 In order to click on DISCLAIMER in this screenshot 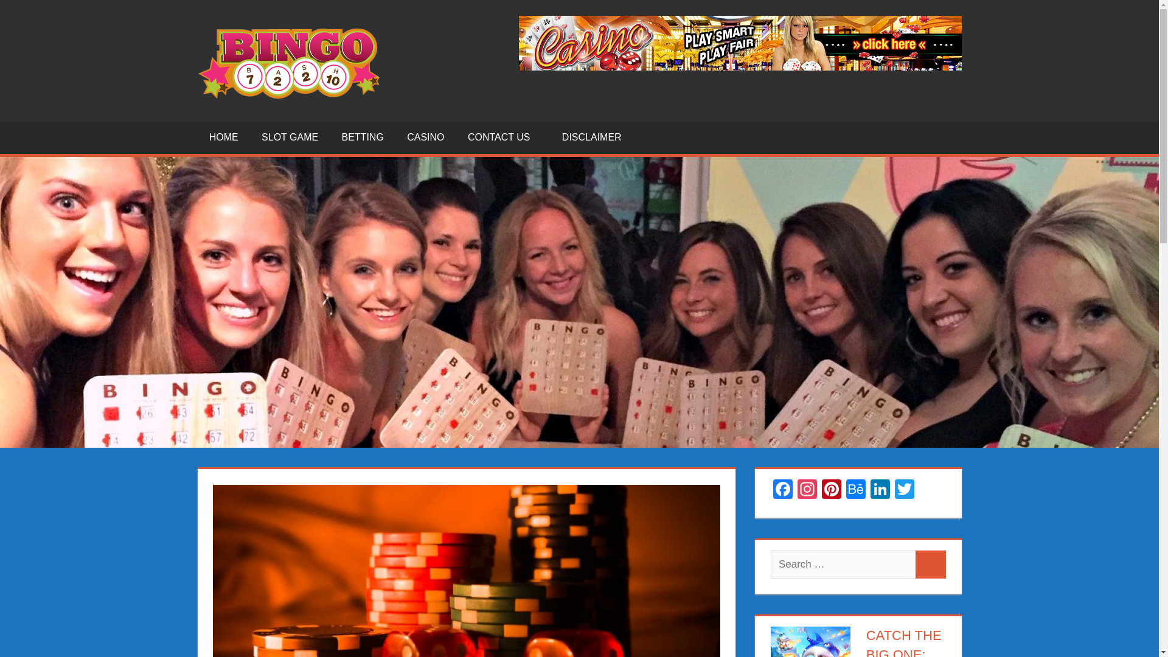, I will do `click(591, 137)`.